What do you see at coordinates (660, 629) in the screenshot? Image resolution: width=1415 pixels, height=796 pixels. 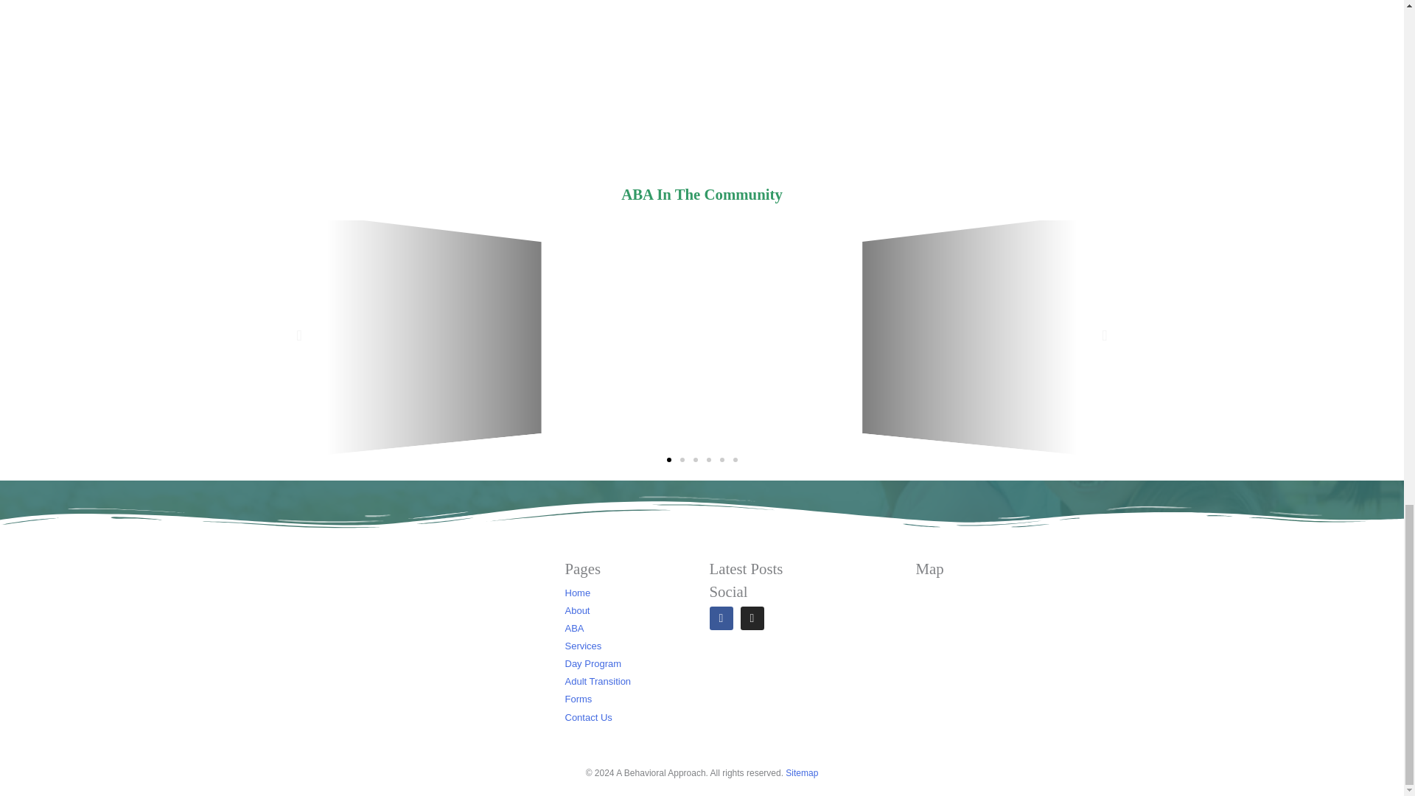 I see `ABA` at bounding box center [660, 629].